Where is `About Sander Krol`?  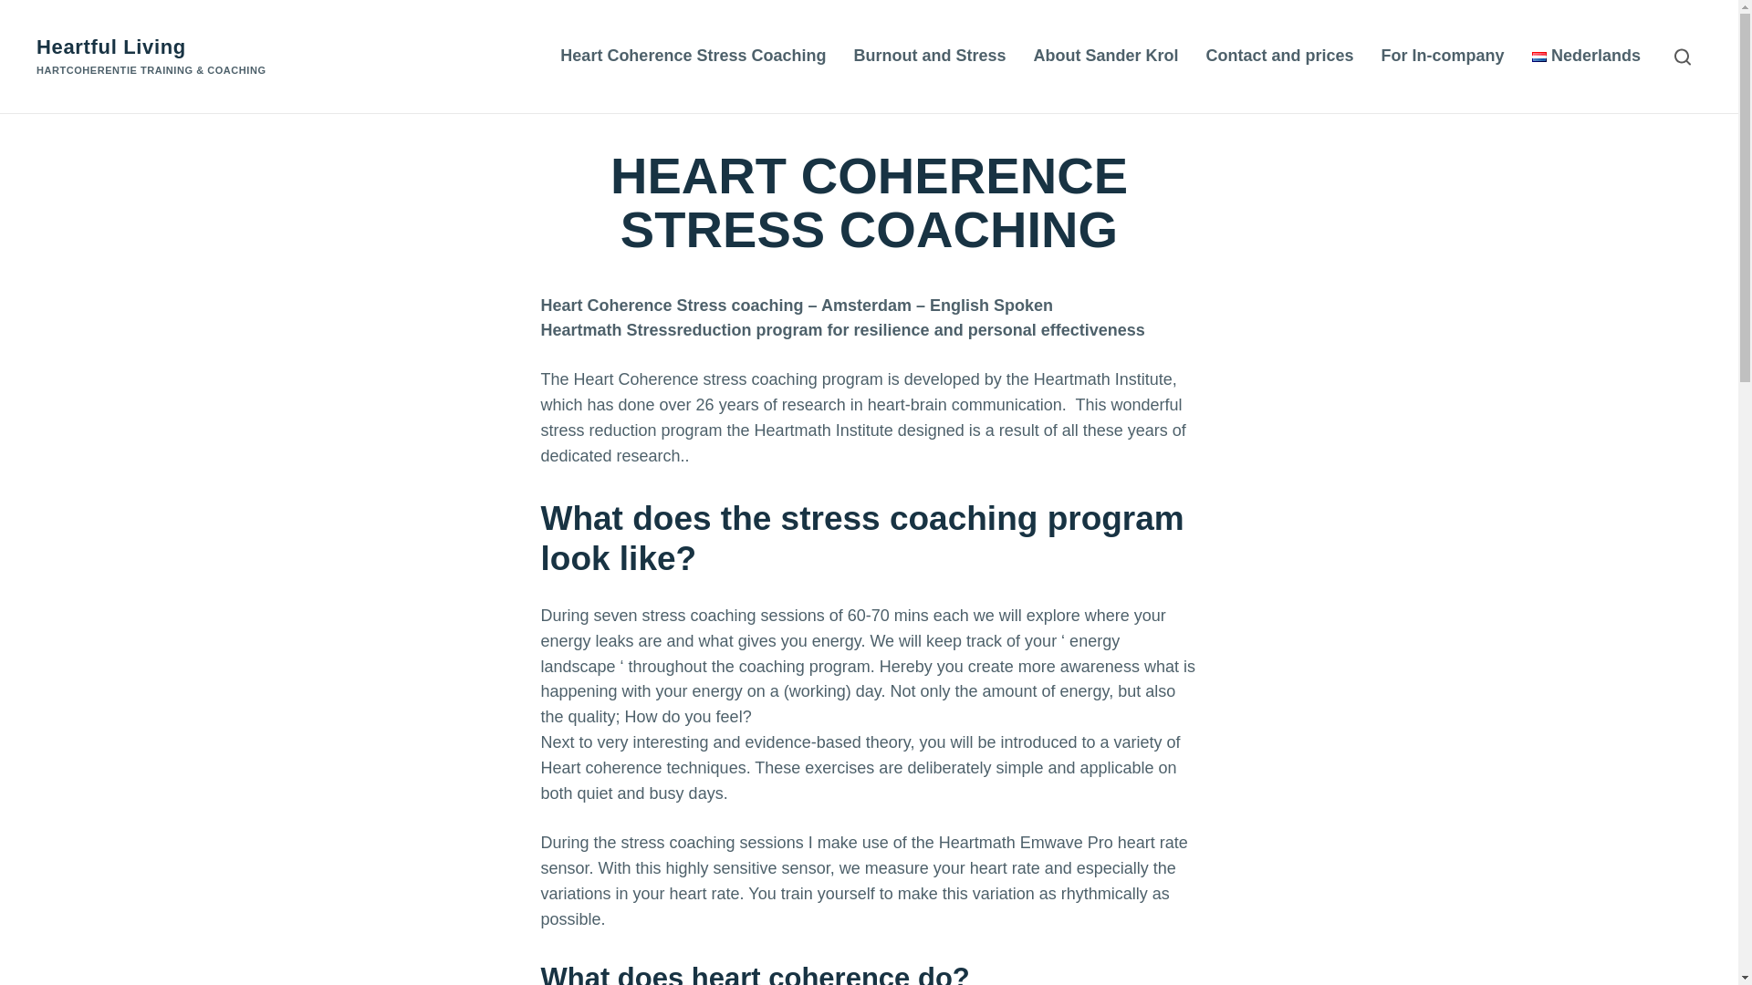
About Sander Krol is located at coordinates (1106, 57).